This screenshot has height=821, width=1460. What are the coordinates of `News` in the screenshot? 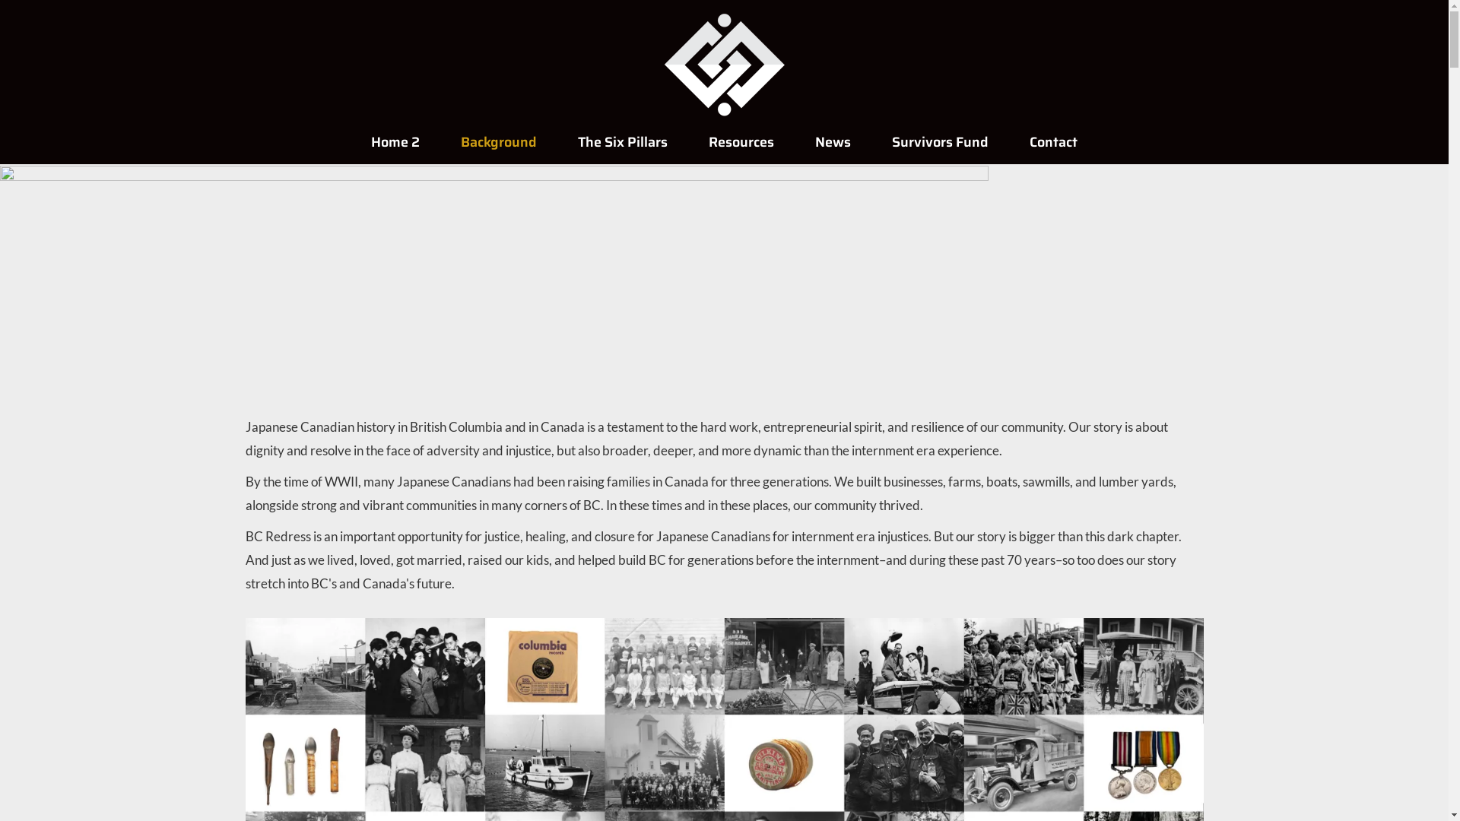 It's located at (833, 141).